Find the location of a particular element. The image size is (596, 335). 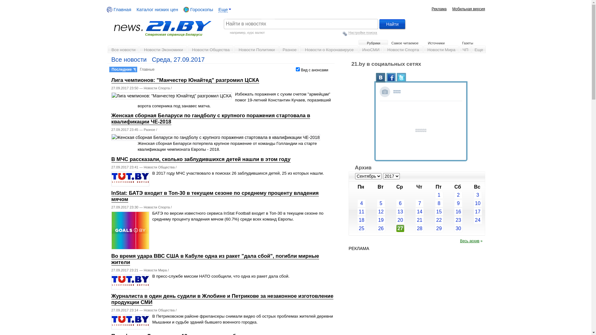

19 is located at coordinates (381, 220).